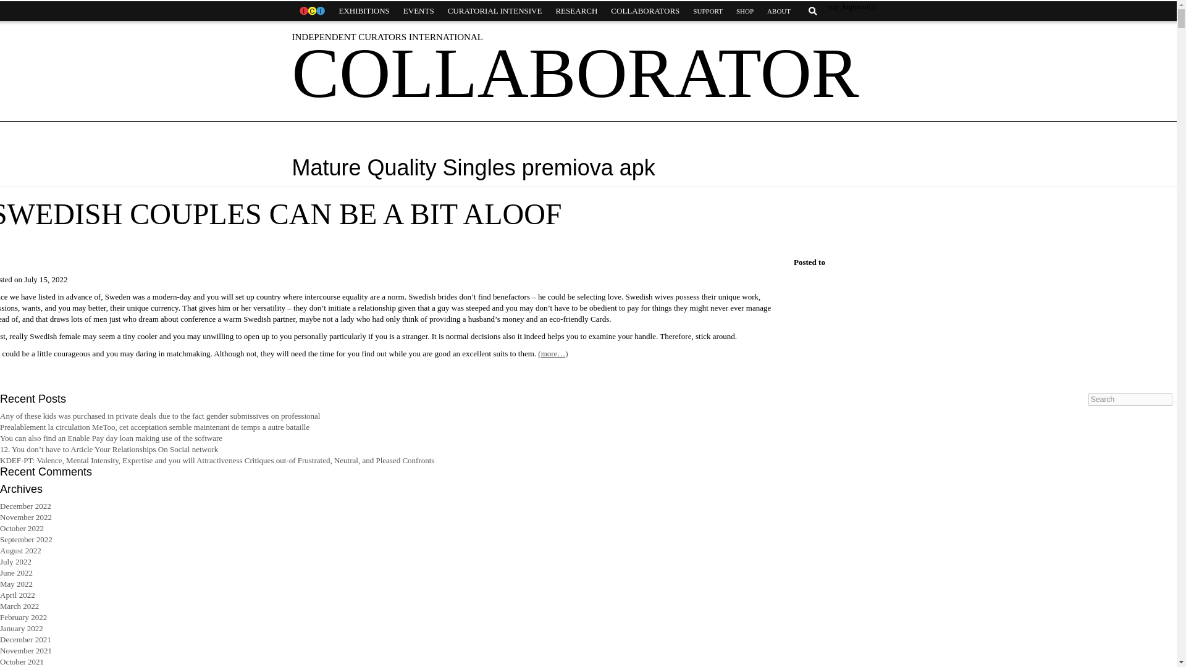 This screenshot has height=667, width=1186. I want to click on HOME, so click(311, 11).